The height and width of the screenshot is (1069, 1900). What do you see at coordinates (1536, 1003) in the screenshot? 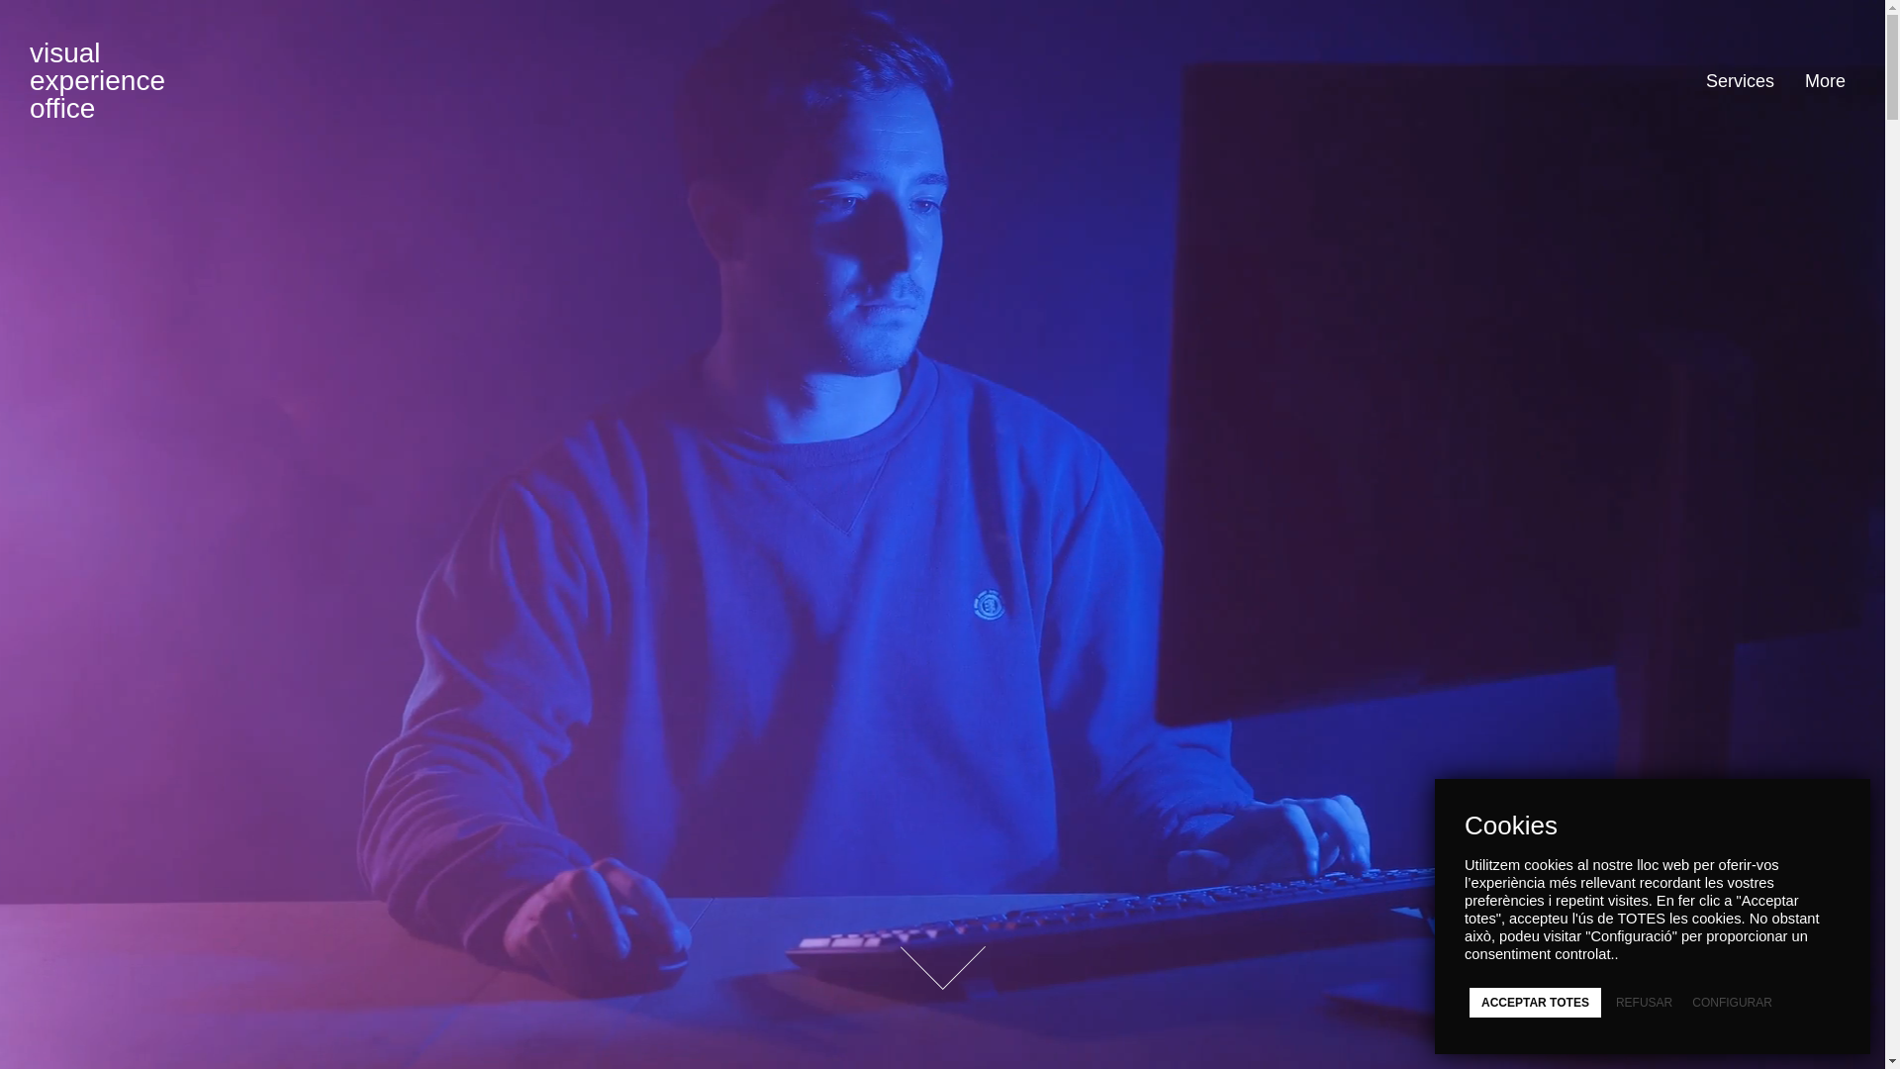
I see `ACCEPTAR TOTES` at bounding box center [1536, 1003].